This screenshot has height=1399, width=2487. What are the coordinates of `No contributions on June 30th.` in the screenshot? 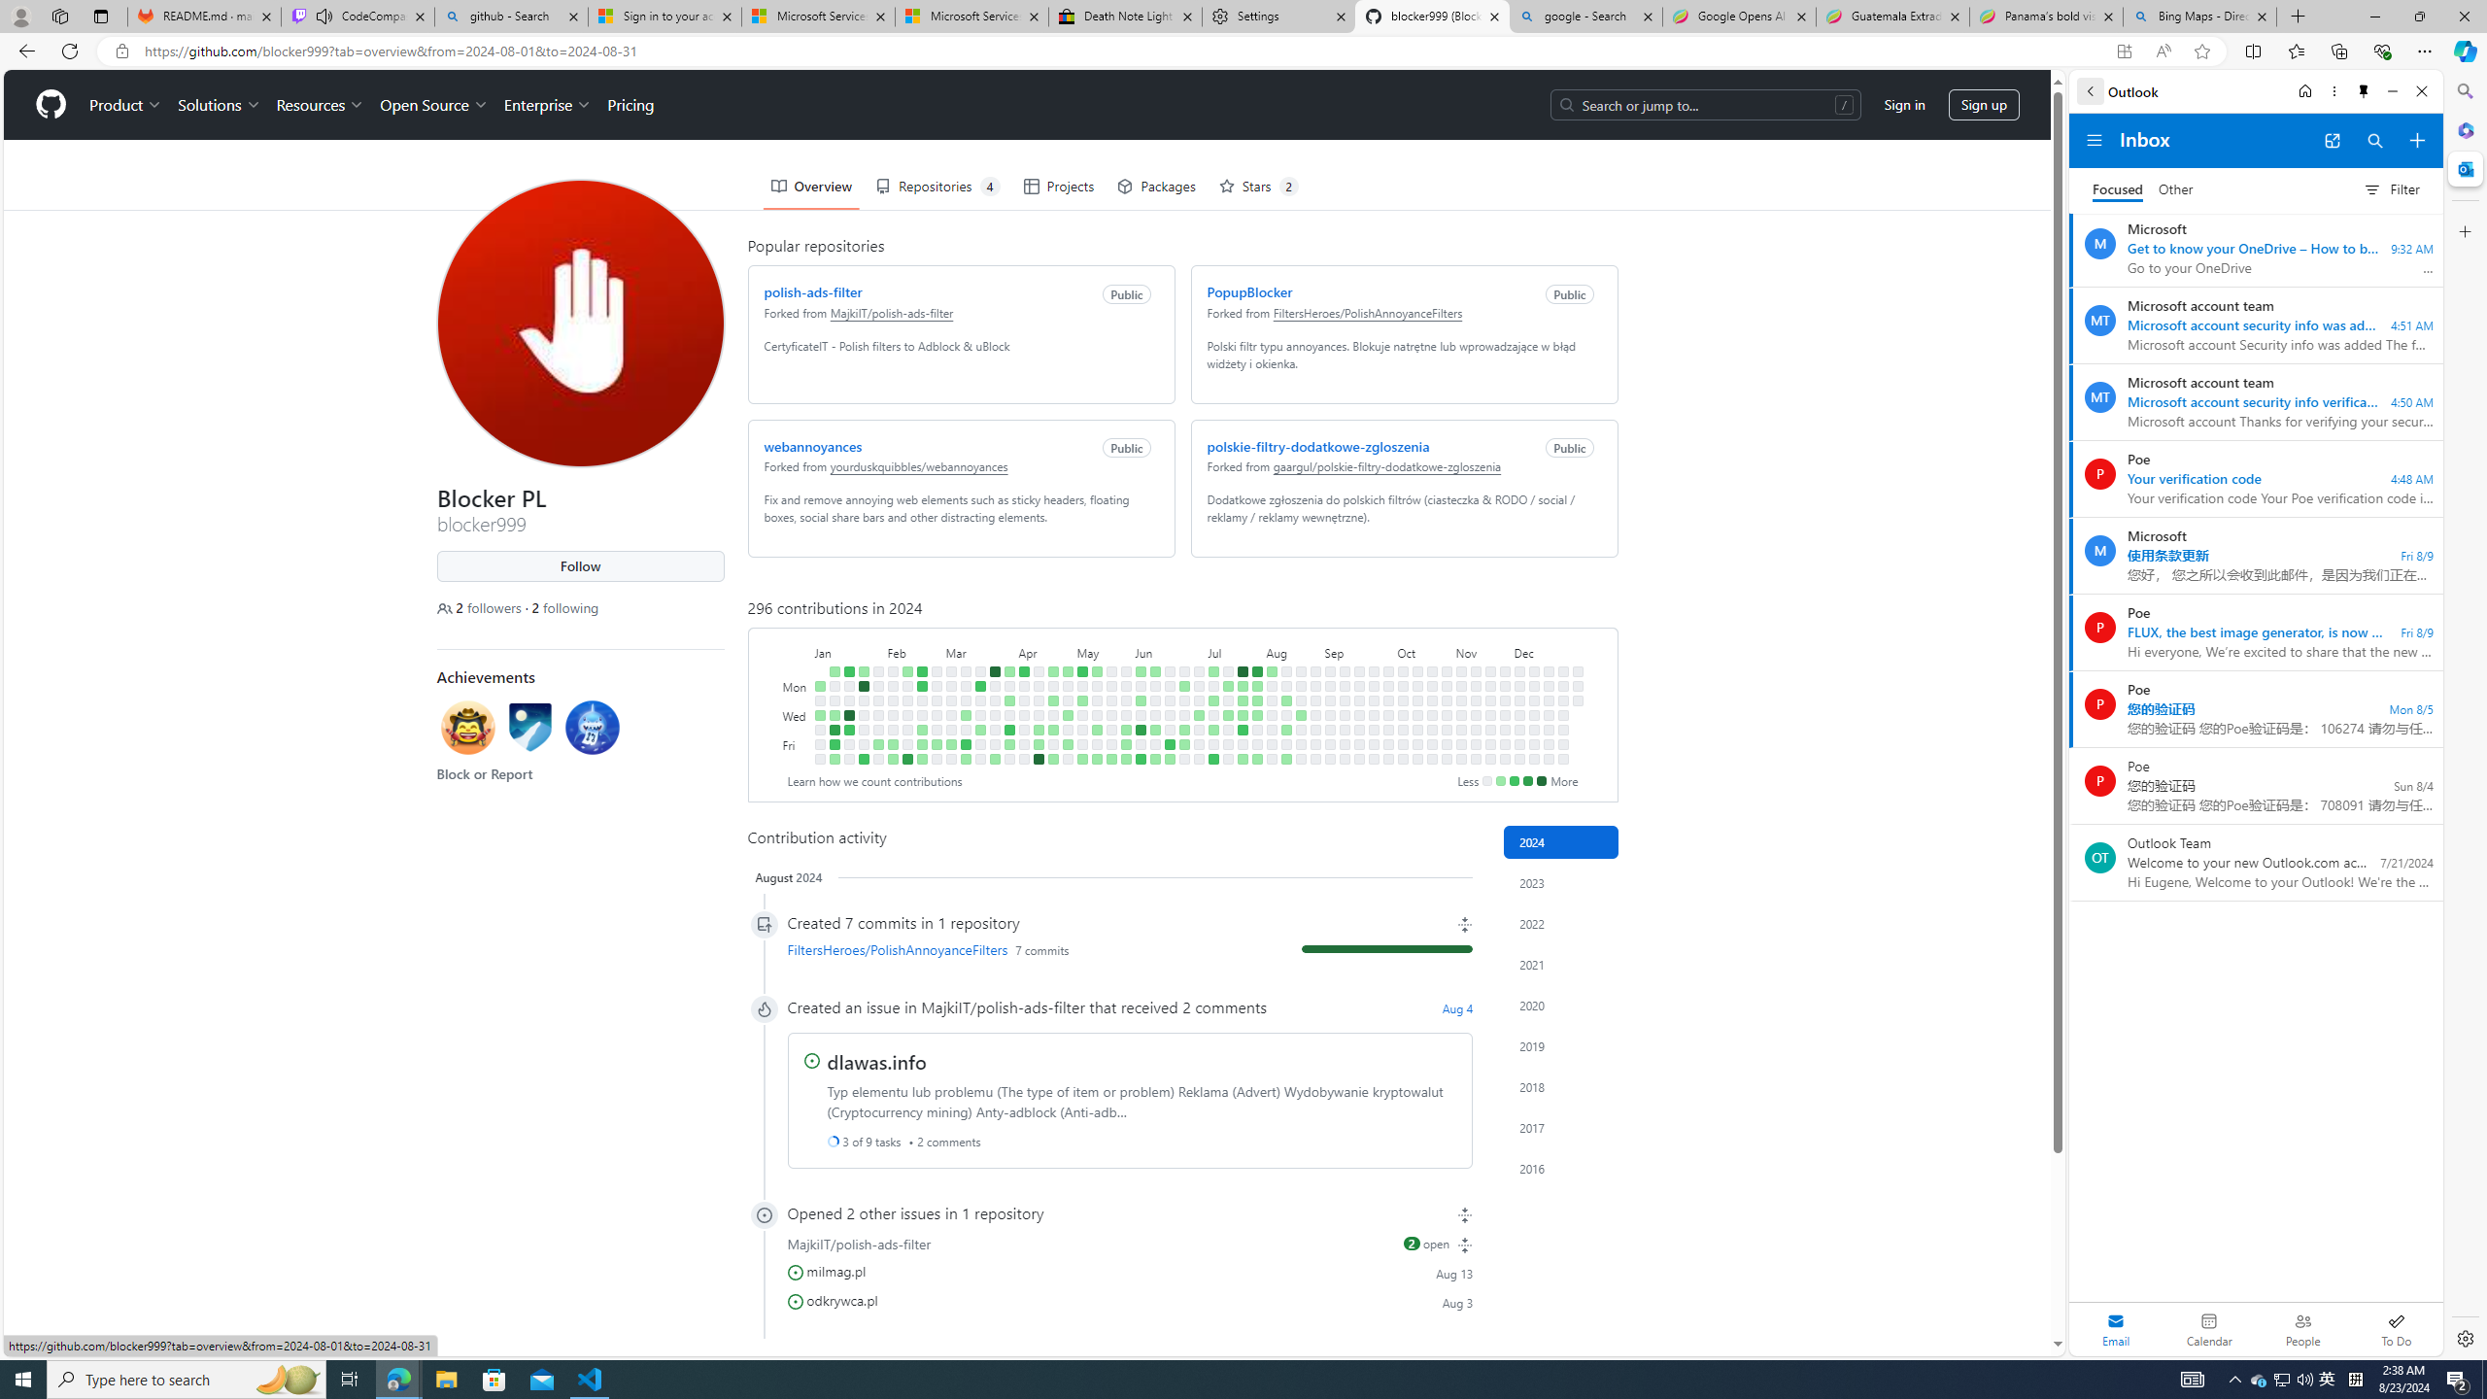 It's located at (1199, 670).